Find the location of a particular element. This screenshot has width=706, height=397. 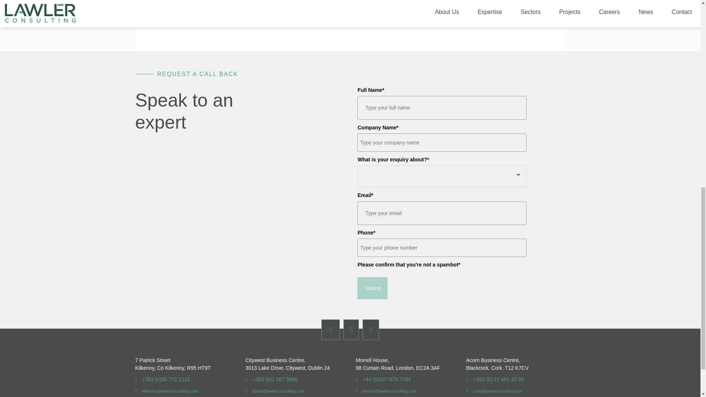

Wygram Nursing Home is located at coordinates (394, 9).